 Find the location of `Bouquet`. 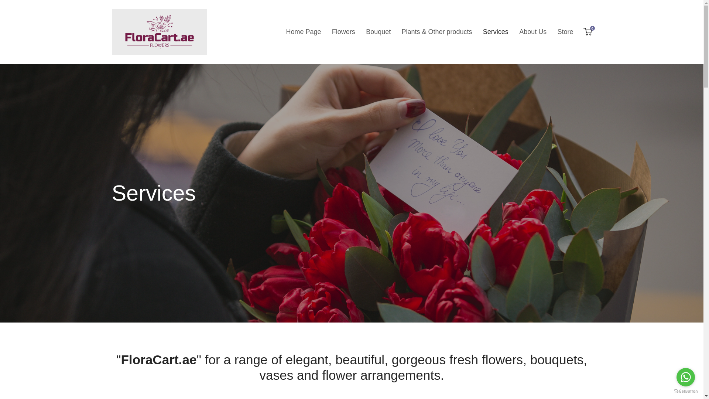

Bouquet is located at coordinates (532, 32).